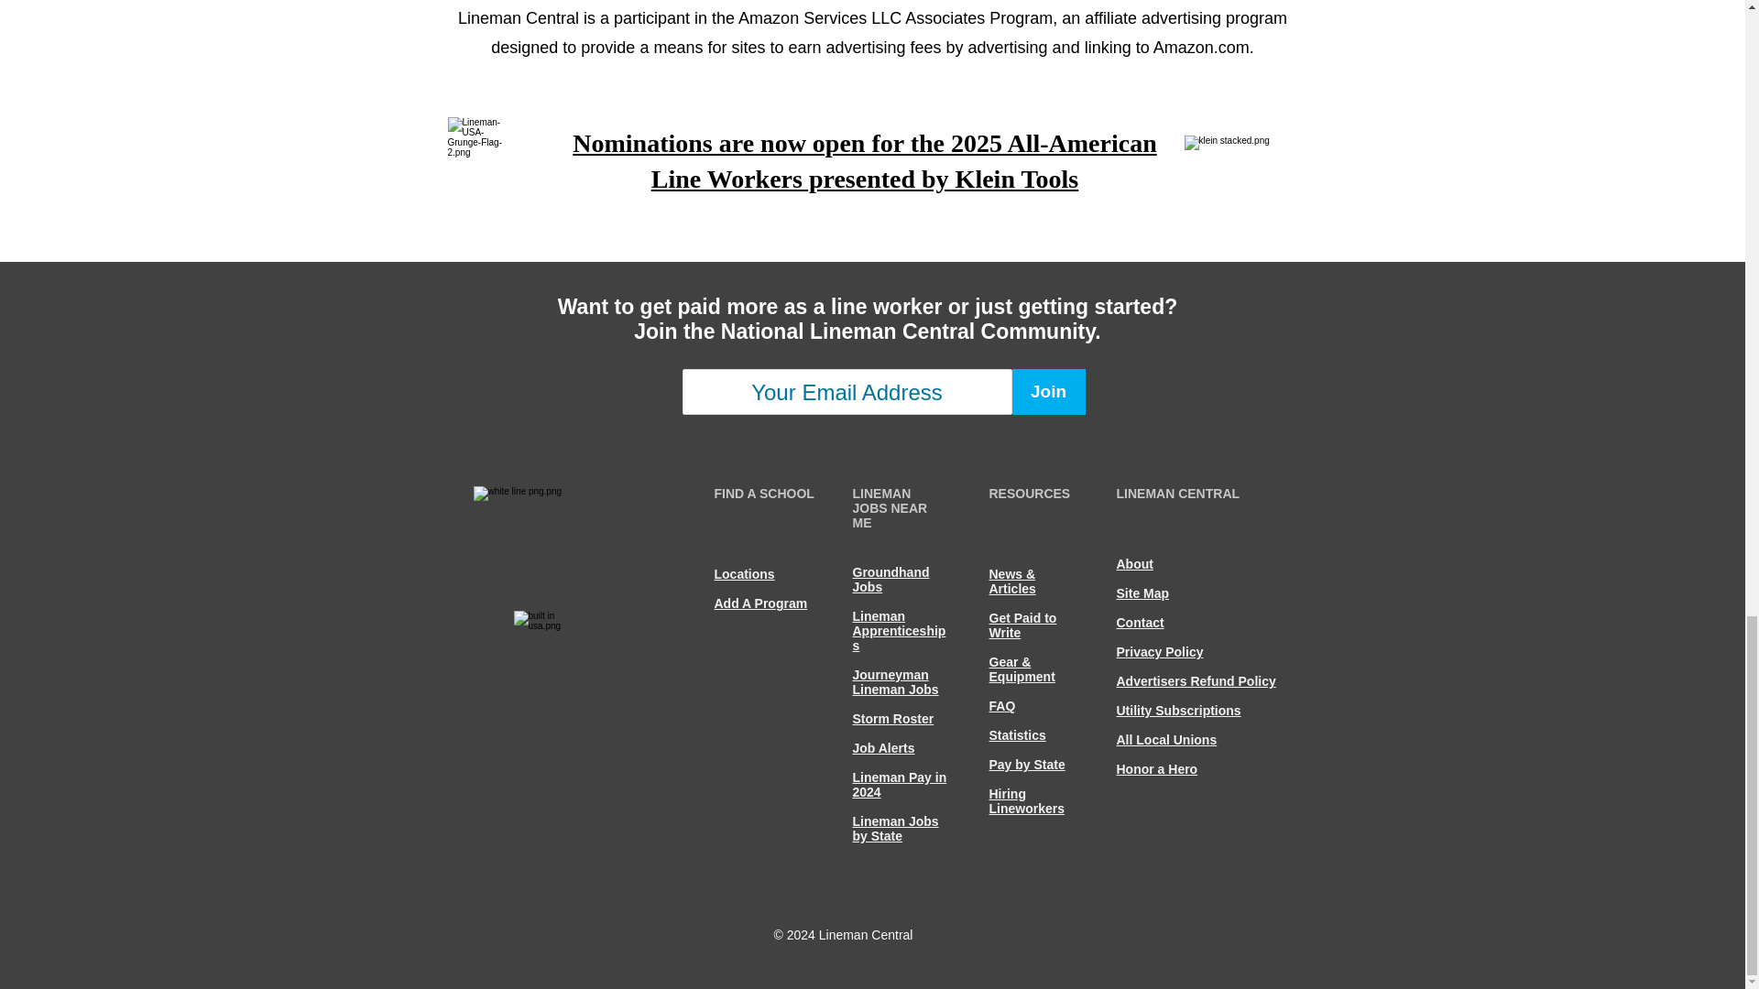 The width and height of the screenshot is (1759, 989). Describe the element at coordinates (1022, 625) in the screenshot. I see `Get Paid to Write` at that location.